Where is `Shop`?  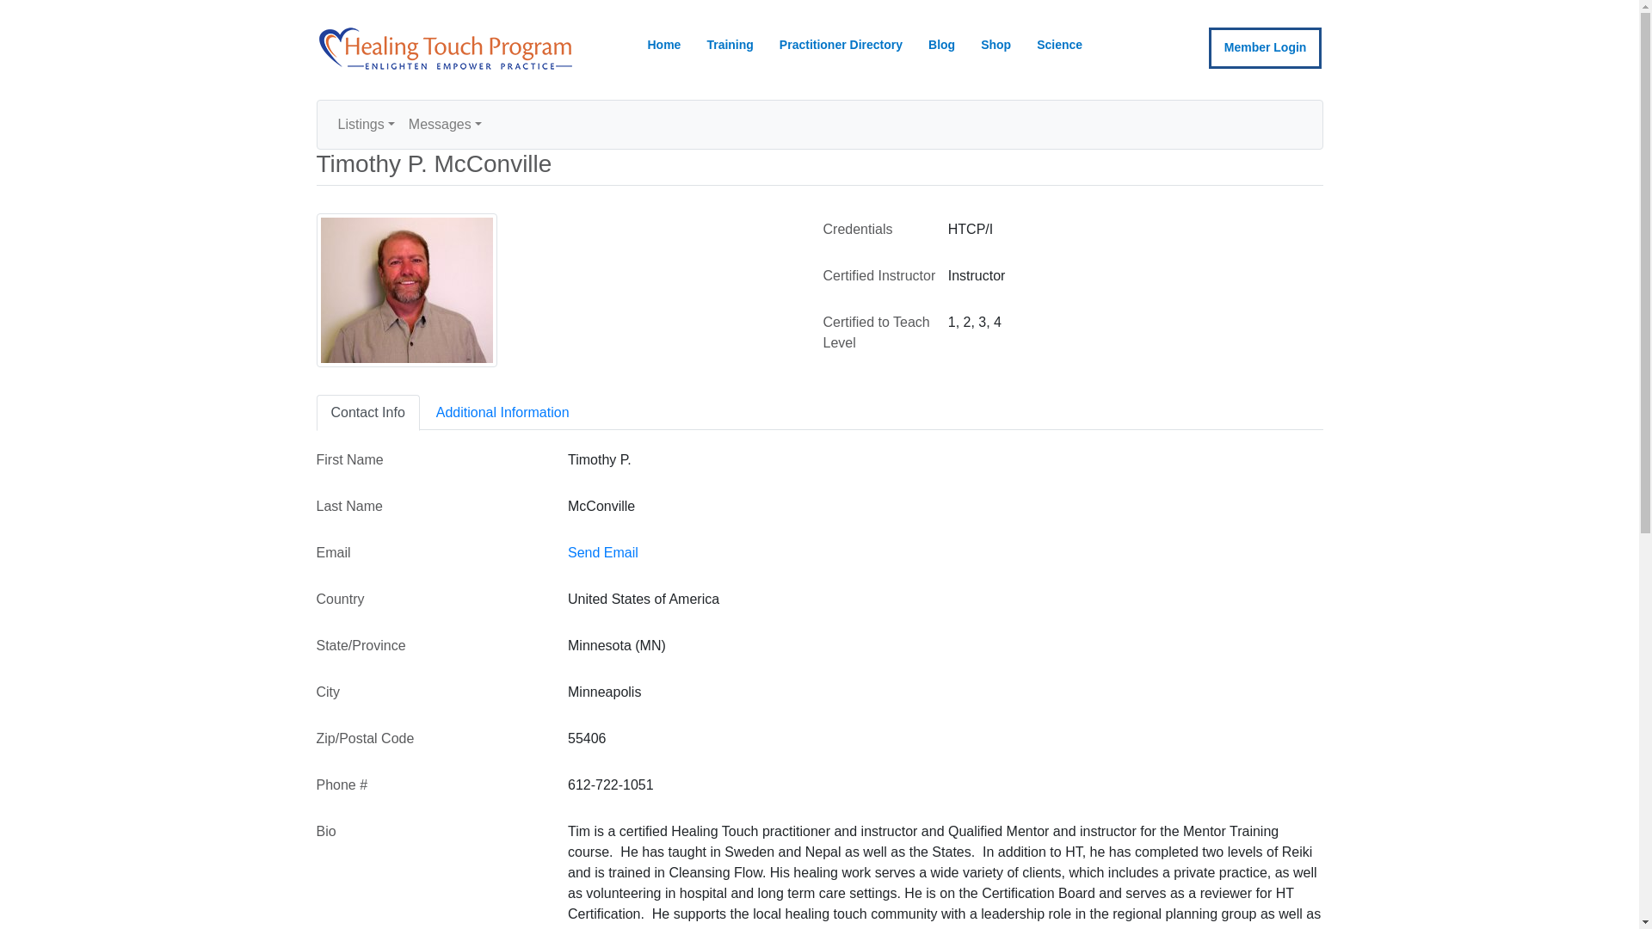
Shop is located at coordinates (996, 46).